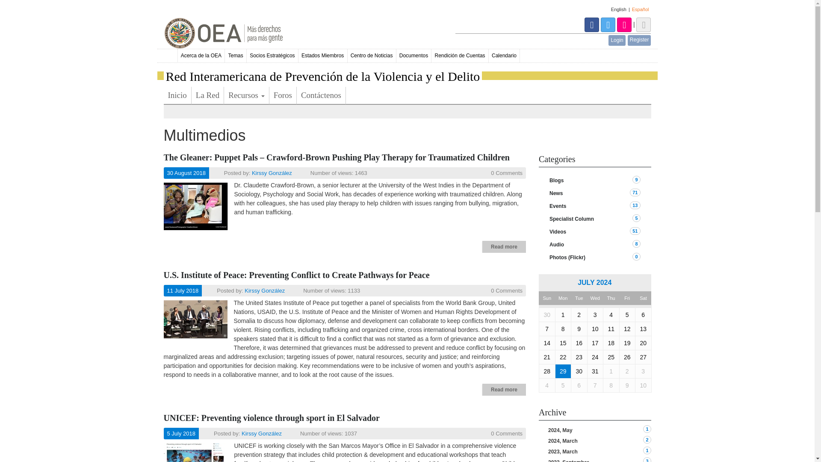 The width and height of the screenshot is (821, 462). Describe the element at coordinates (618, 9) in the screenshot. I see `English` at that location.